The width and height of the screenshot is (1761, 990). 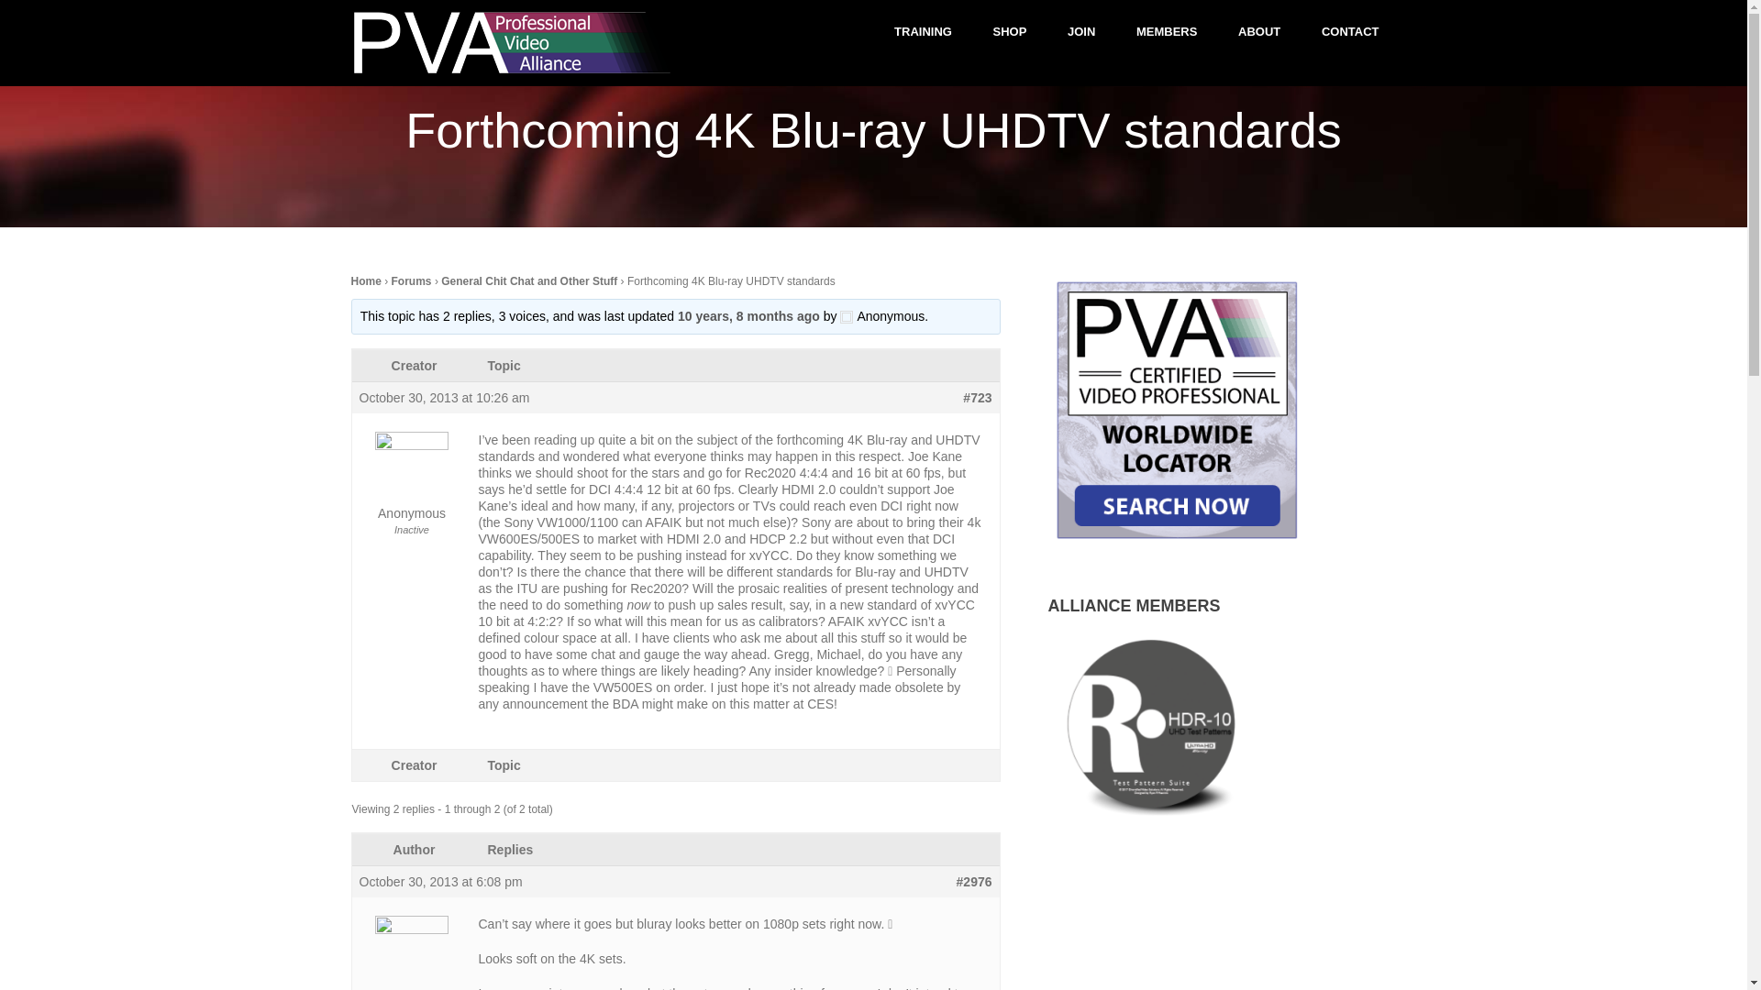 I want to click on TRAINING, so click(x=923, y=31).